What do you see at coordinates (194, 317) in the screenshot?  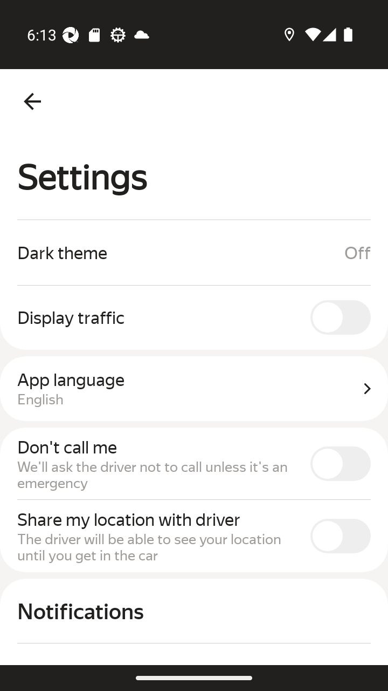 I see `Display traffic` at bounding box center [194, 317].